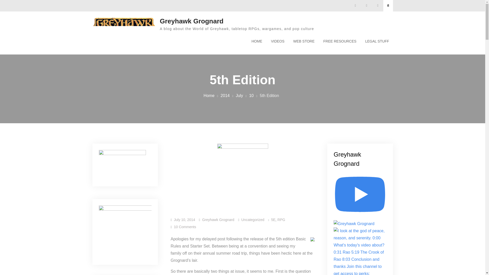  I want to click on 2014, so click(225, 96).